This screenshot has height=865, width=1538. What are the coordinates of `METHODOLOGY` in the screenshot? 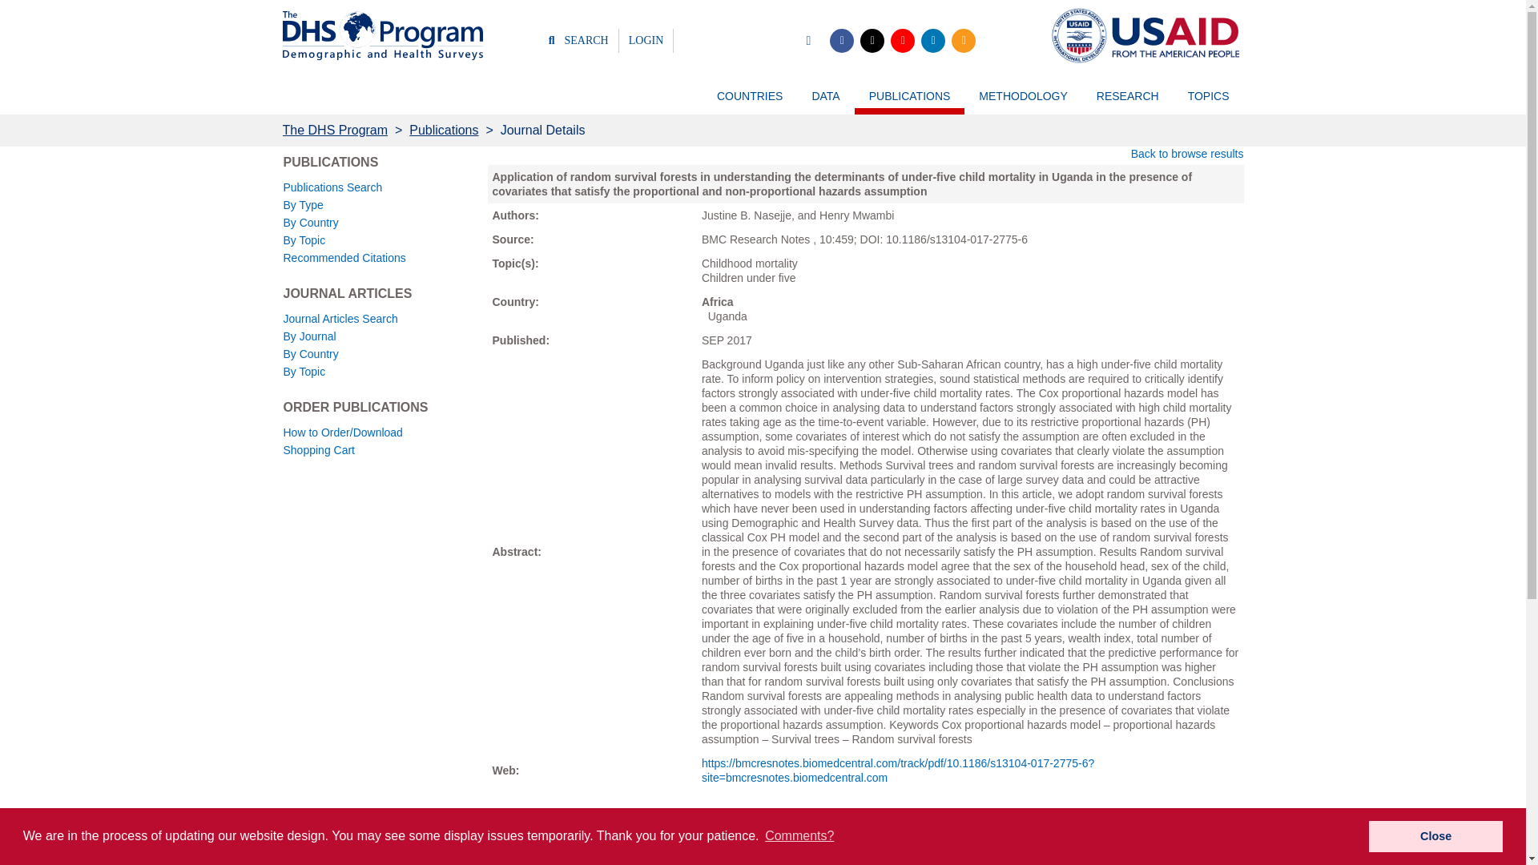 It's located at (1022, 103).